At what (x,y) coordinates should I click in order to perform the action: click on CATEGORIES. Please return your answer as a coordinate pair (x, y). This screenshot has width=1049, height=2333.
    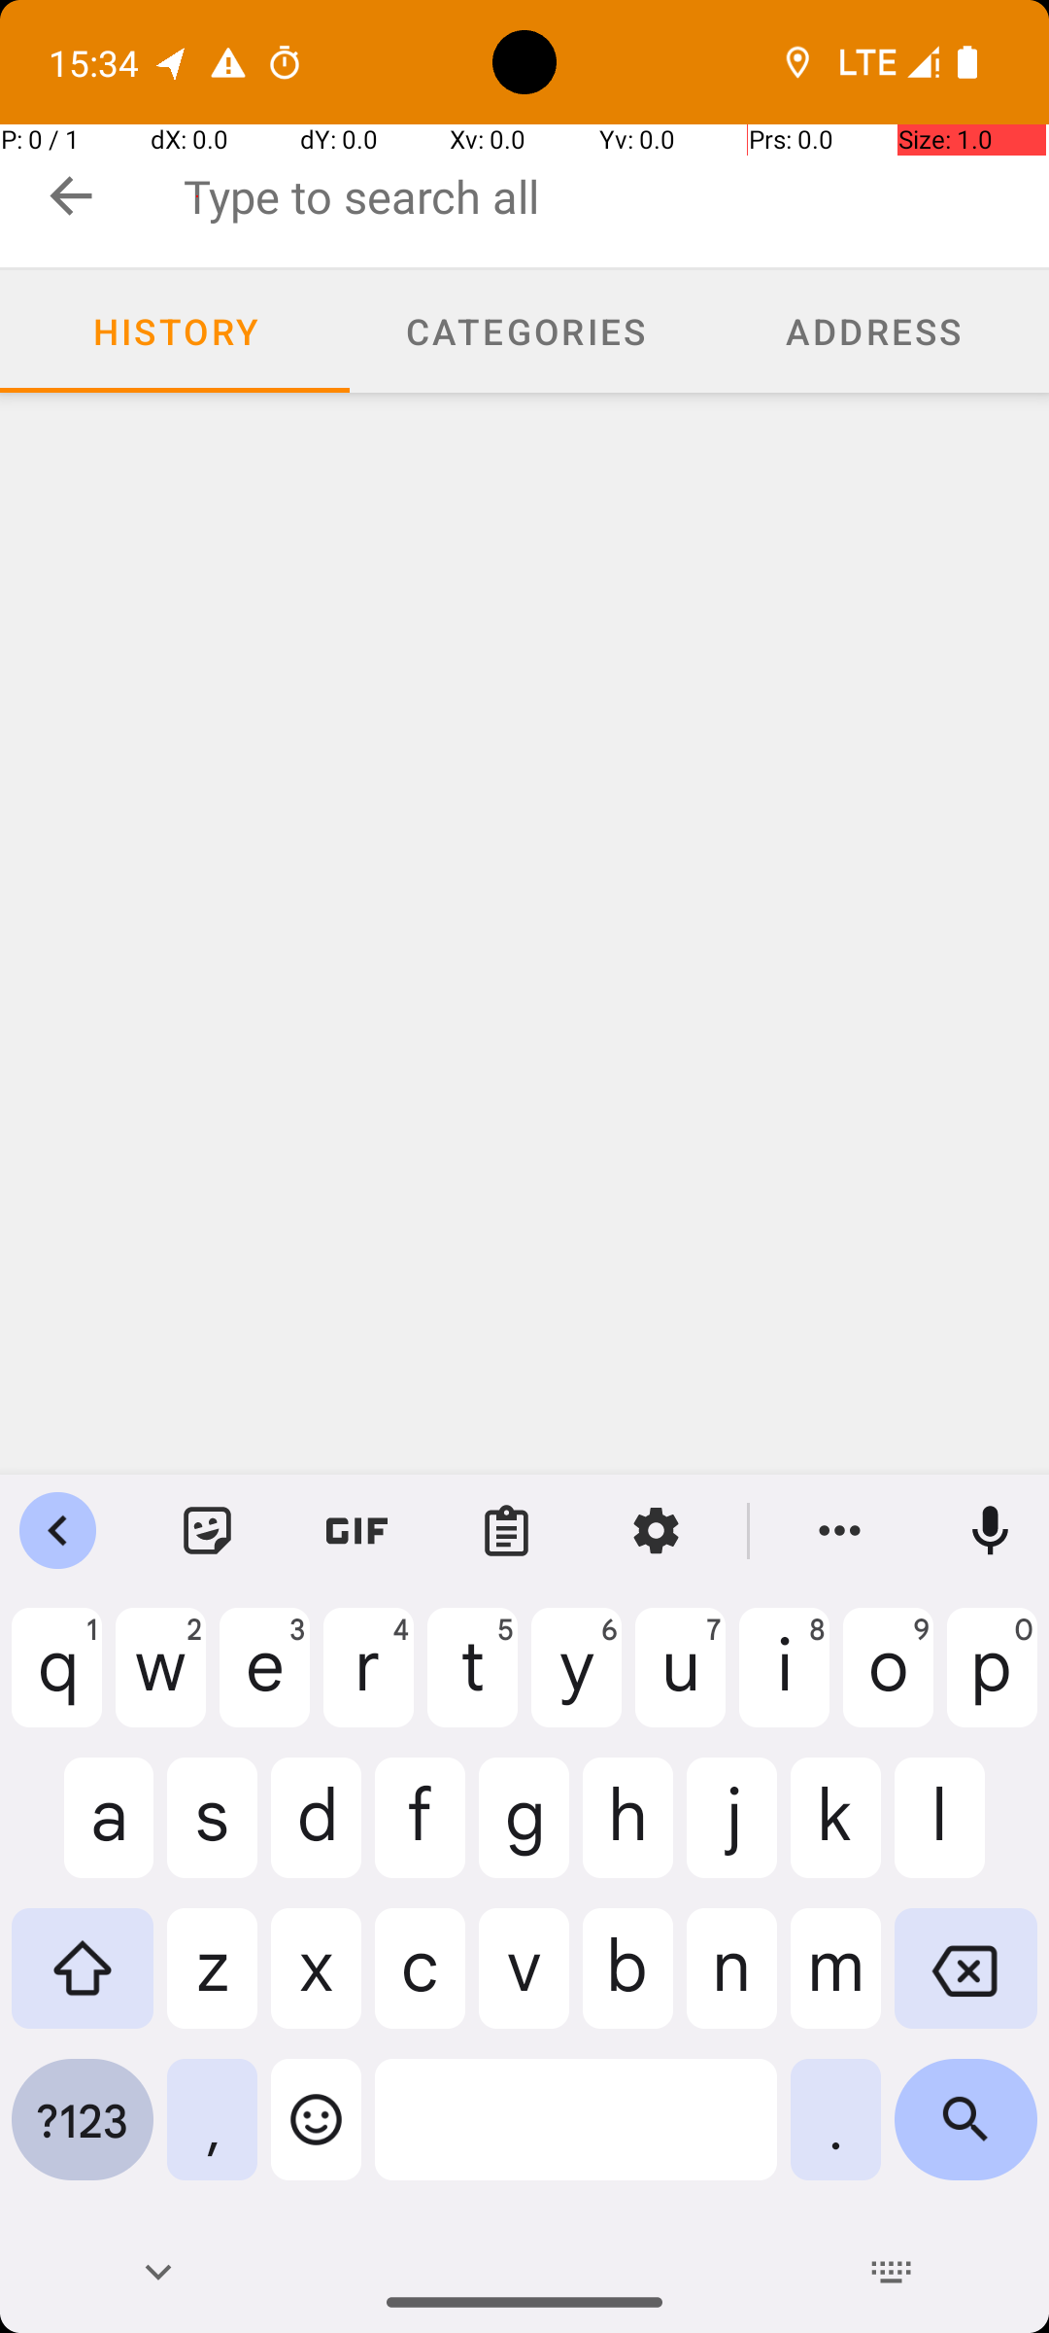
    Looking at the image, I should click on (524, 331).